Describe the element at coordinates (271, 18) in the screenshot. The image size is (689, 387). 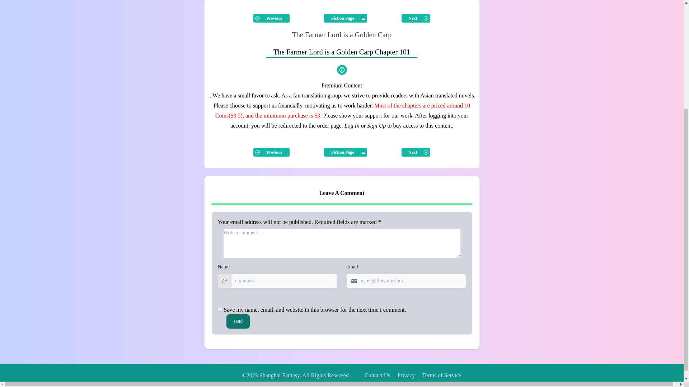
I see `Previous` at that location.